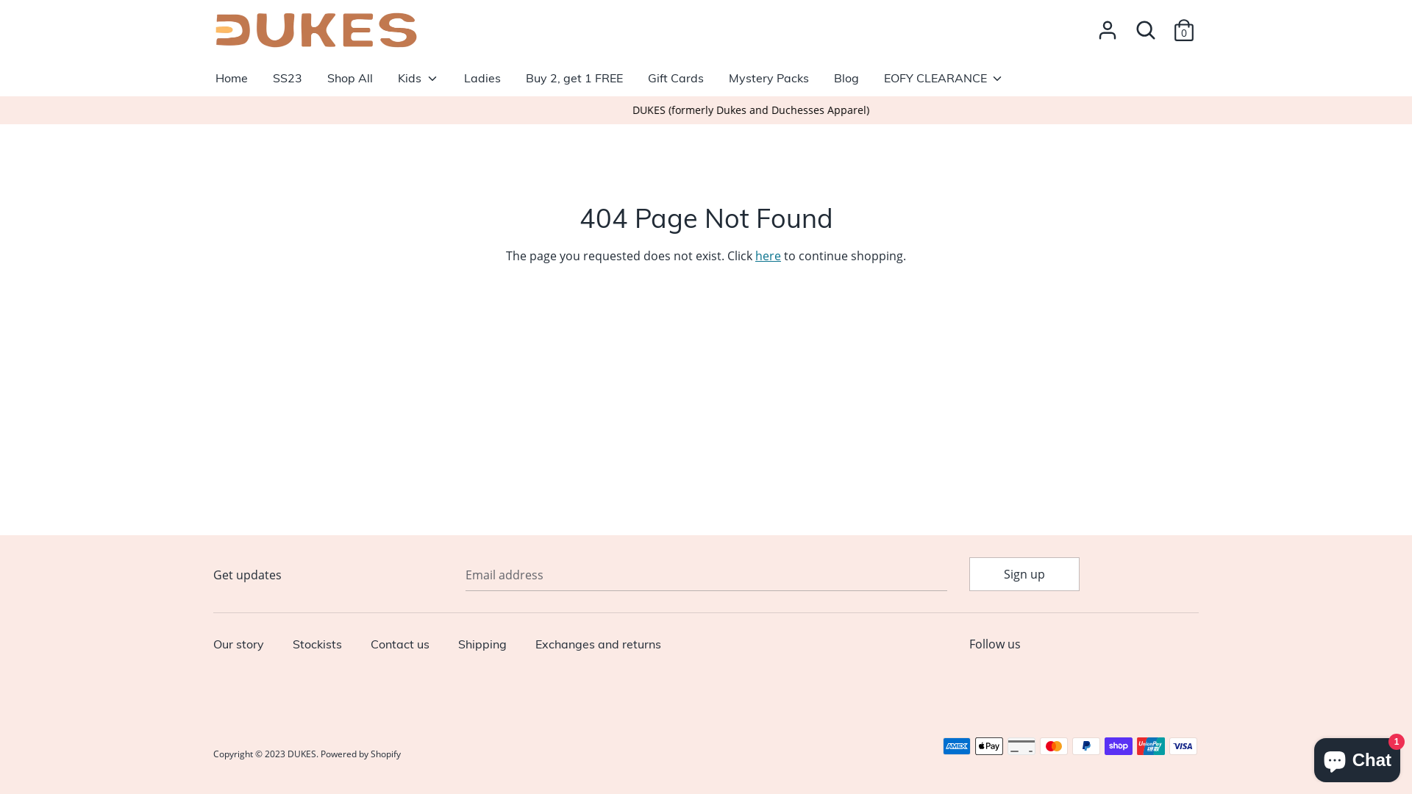 This screenshot has height=794, width=1412. What do you see at coordinates (606, 645) in the screenshot?
I see `Exchanges and returns` at bounding box center [606, 645].